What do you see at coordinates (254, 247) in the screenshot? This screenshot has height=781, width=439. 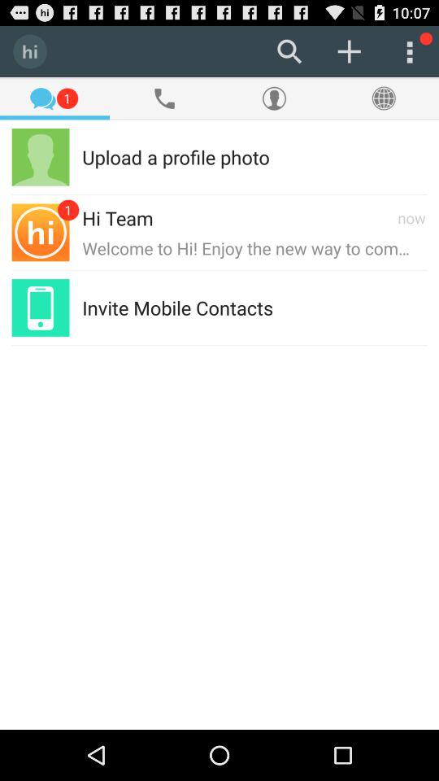 I see `launch the welcome to hi item` at bounding box center [254, 247].